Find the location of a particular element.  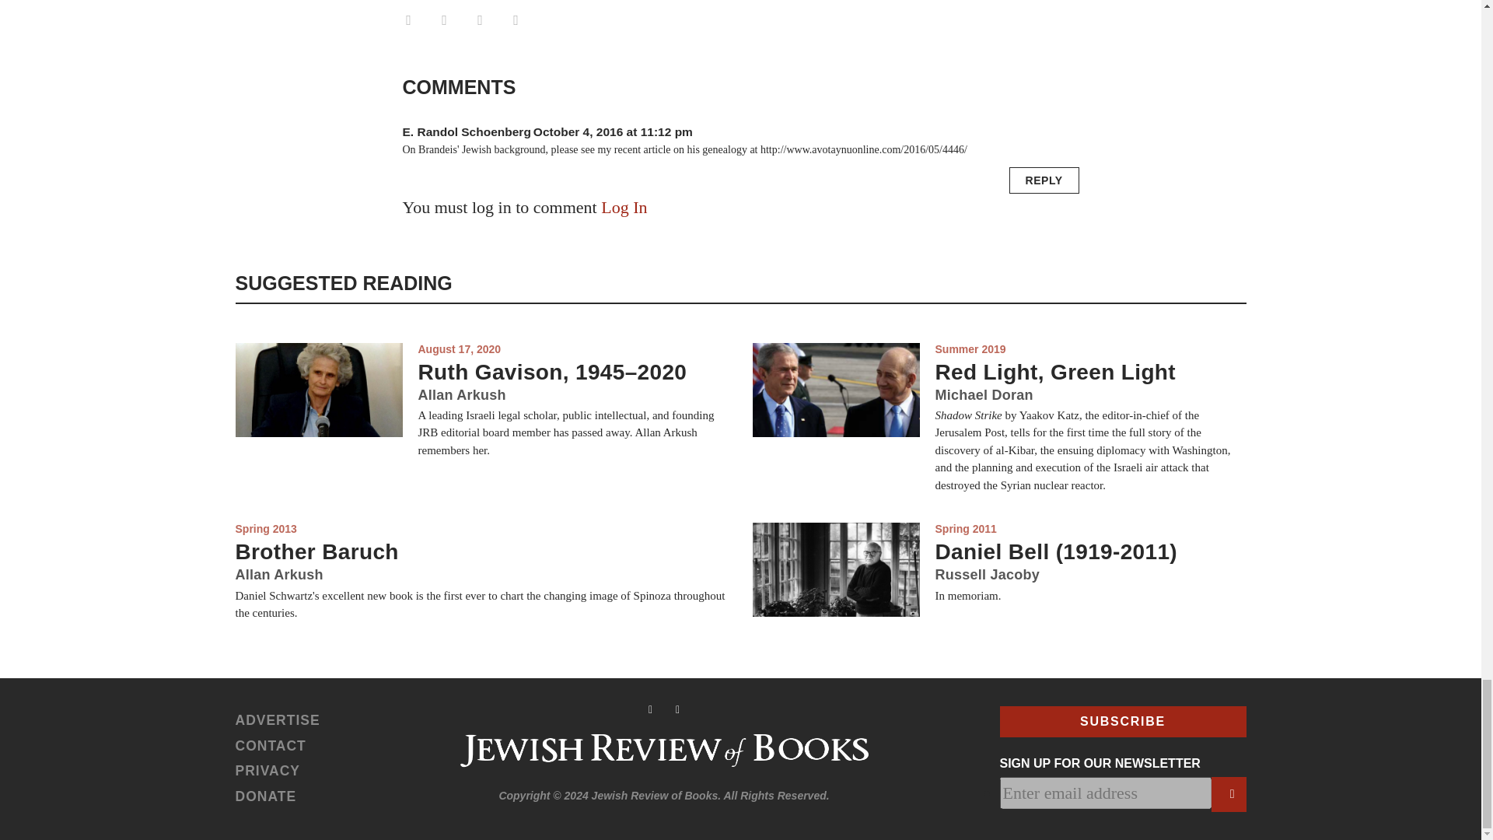

Twitter is located at coordinates (515, 20).